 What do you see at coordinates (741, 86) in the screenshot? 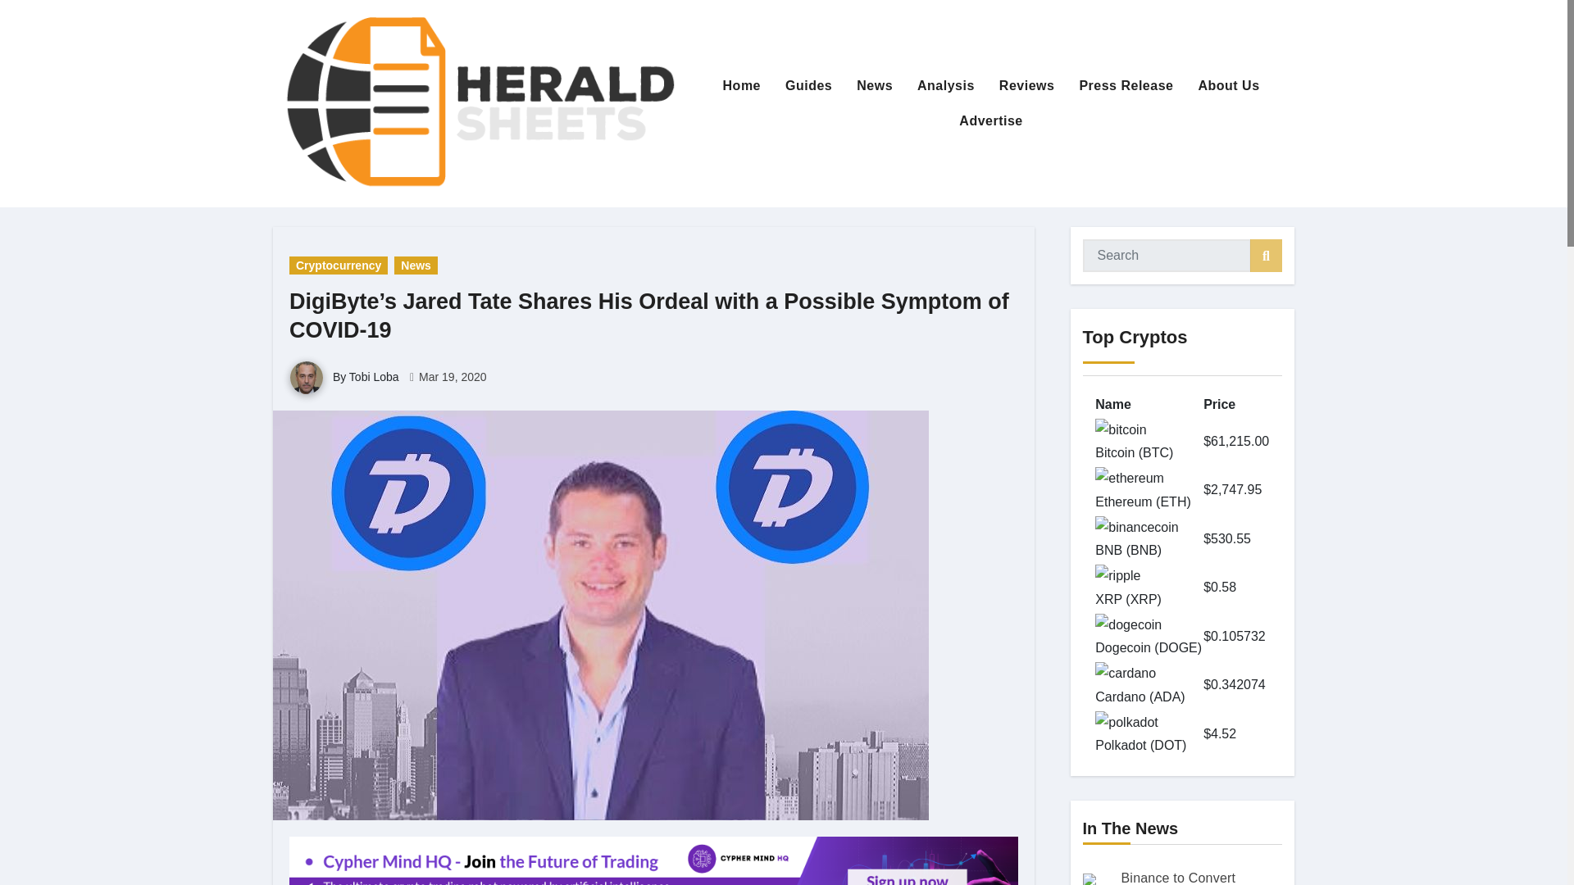
I see `Home` at bounding box center [741, 86].